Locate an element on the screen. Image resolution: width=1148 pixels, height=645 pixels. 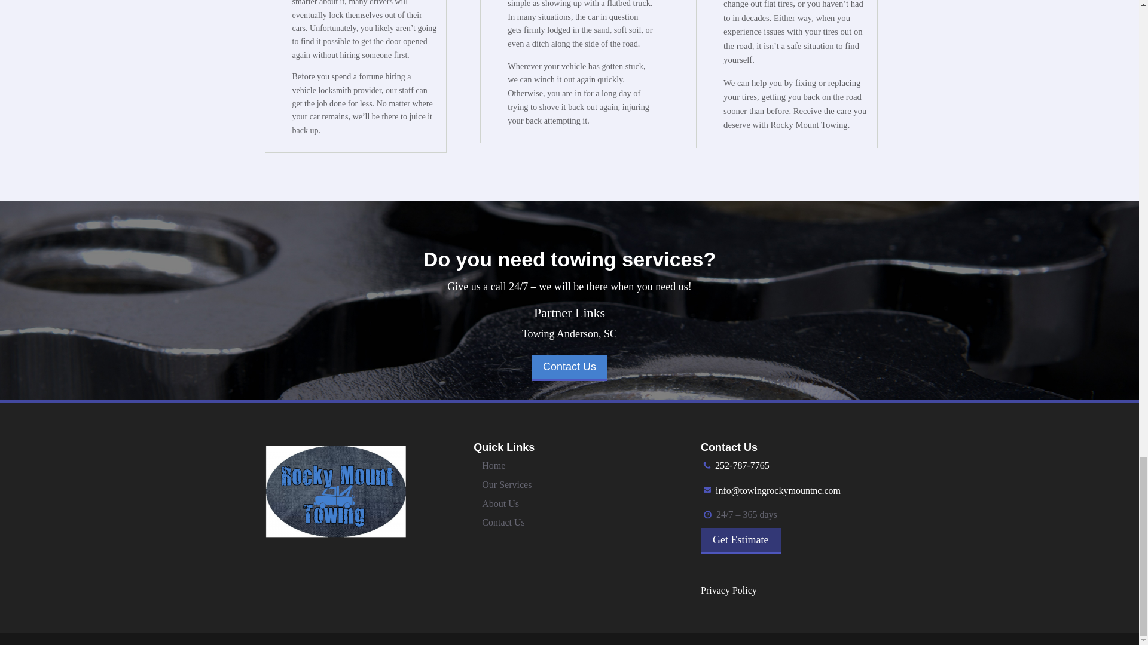
Contact Us is located at coordinates (503, 522).